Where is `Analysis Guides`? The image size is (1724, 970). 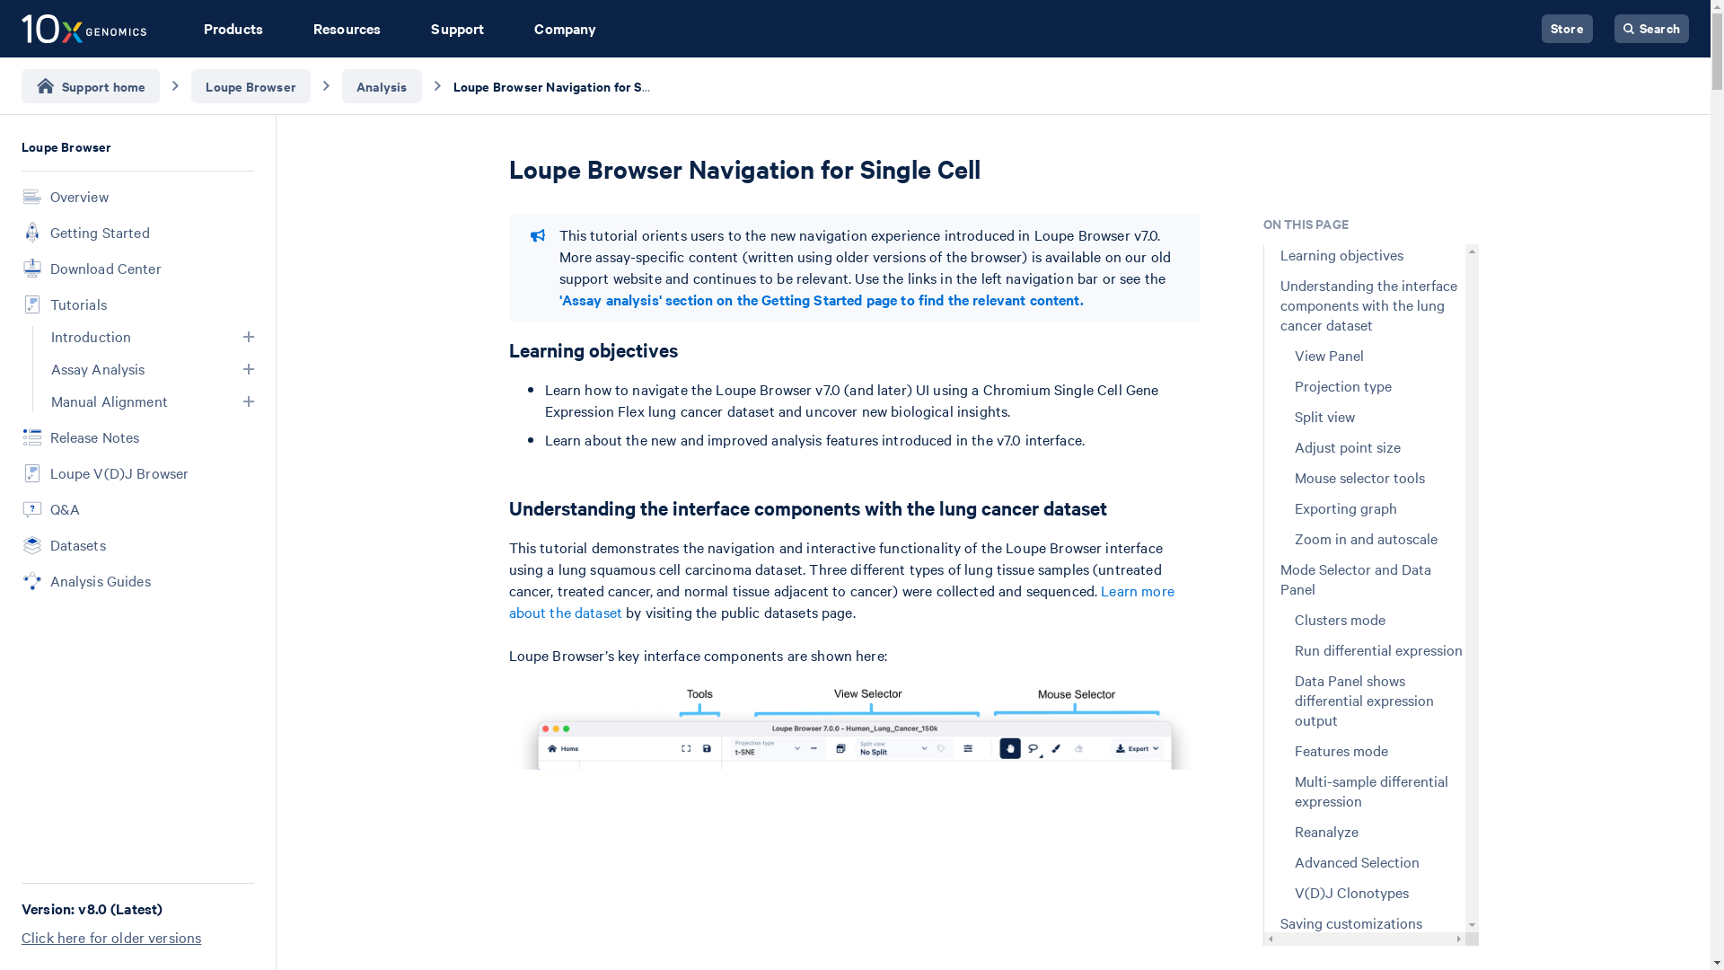
Analysis Guides is located at coordinates (138, 580).